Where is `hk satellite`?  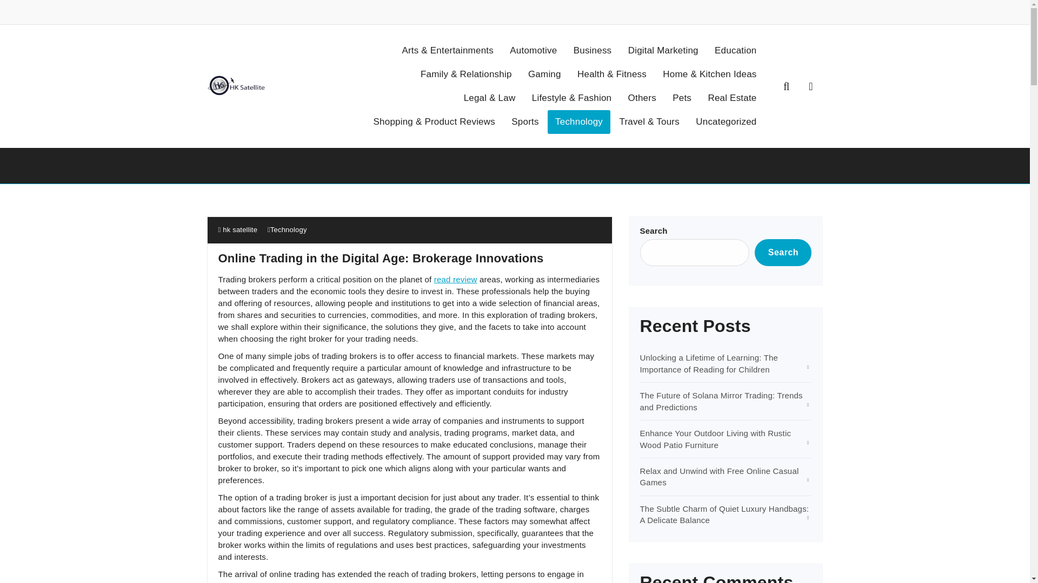
hk satellite is located at coordinates (238, 229).